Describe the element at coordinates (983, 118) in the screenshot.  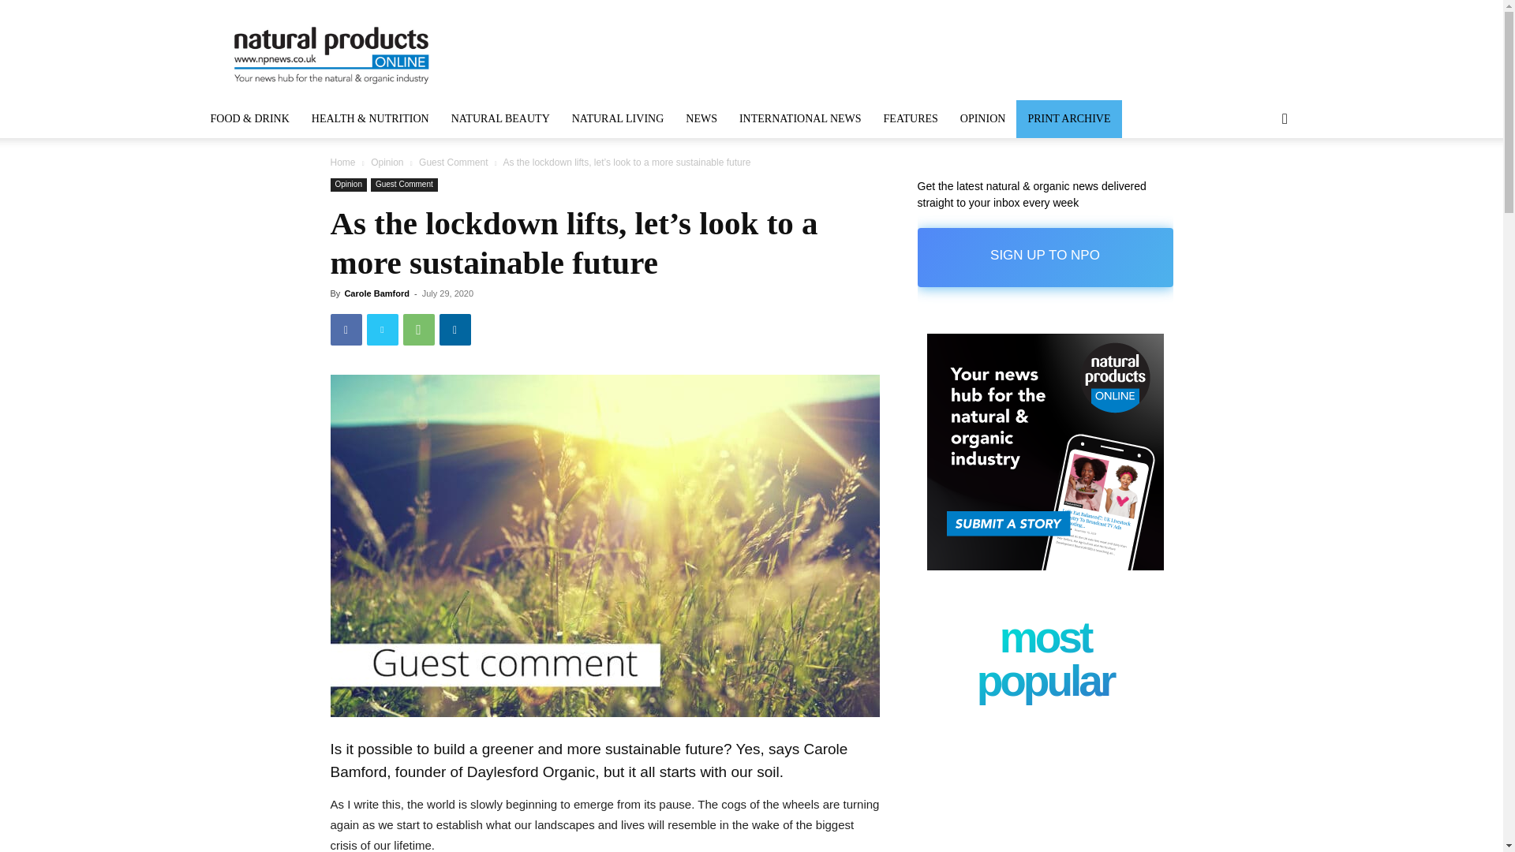
I see `OPINION` at that location.